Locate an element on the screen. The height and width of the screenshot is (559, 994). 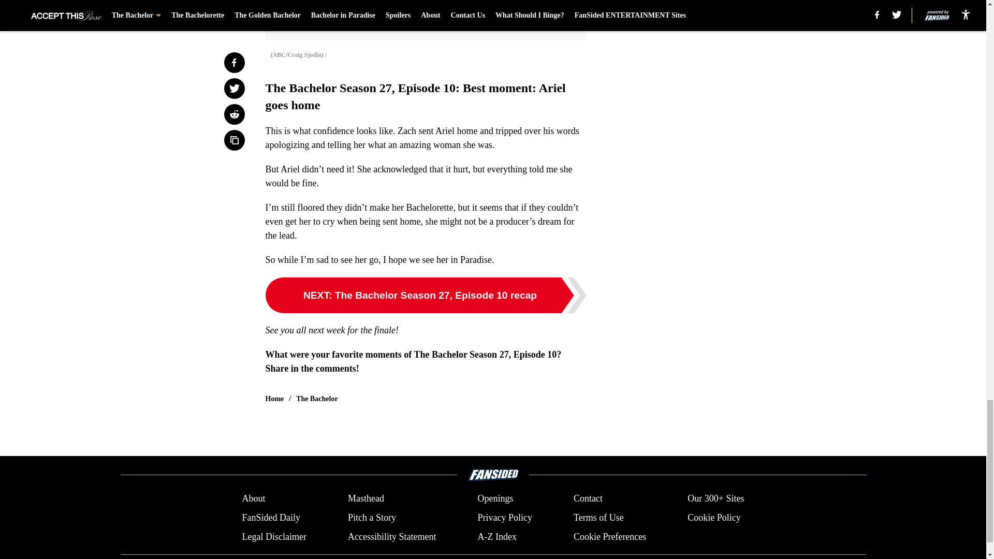
Contact is located at coordinates (588, 499).